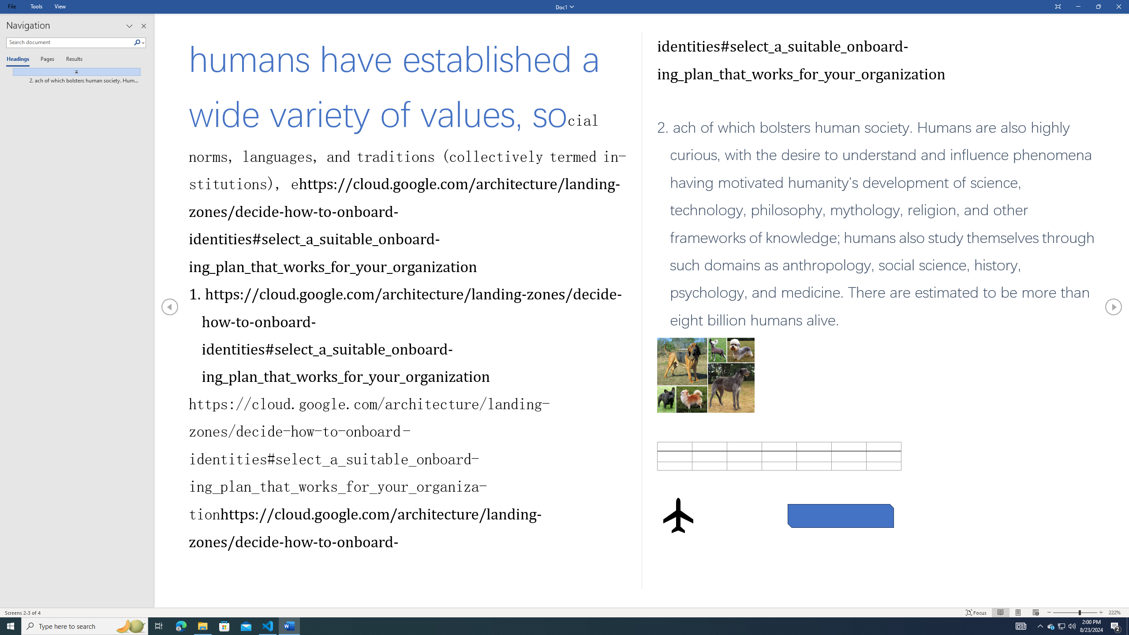  What do you see at coordinates (19, 60) in the screenshot?
I see `Headings` at bounding box center [19, 60].